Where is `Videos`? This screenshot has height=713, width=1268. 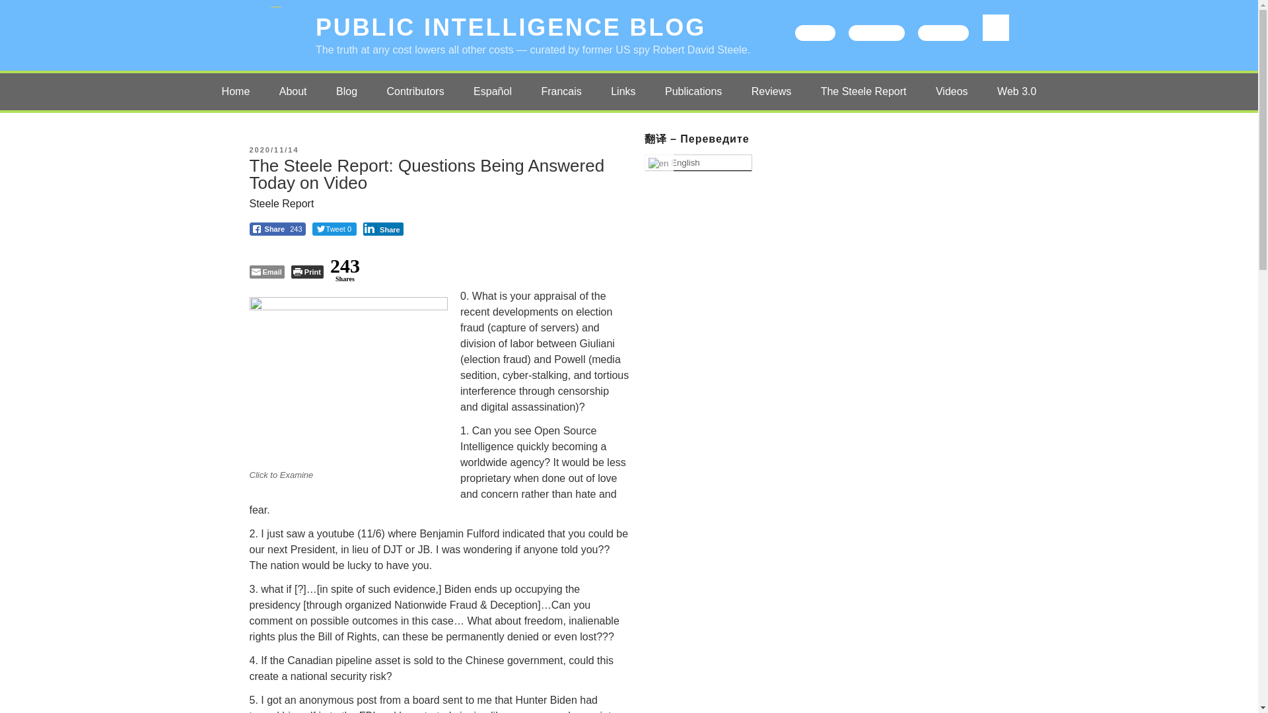
Videos is located at coordinates (952, 92).